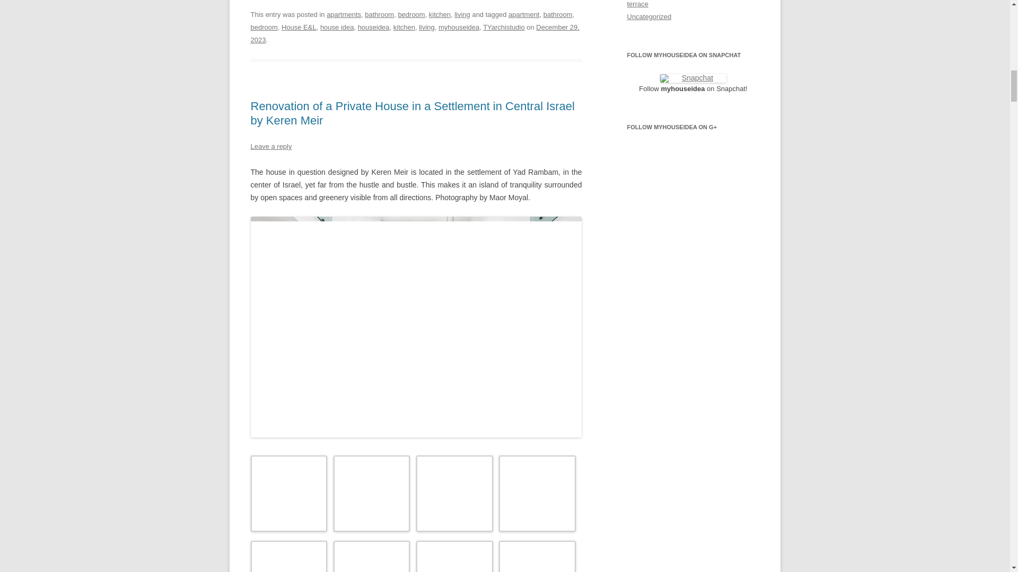 This screenshot has height=572, width=1018. What do you see at coordinates (524, 14) in the screenshot?
I see `apartment` at bounding box center [524, 14].